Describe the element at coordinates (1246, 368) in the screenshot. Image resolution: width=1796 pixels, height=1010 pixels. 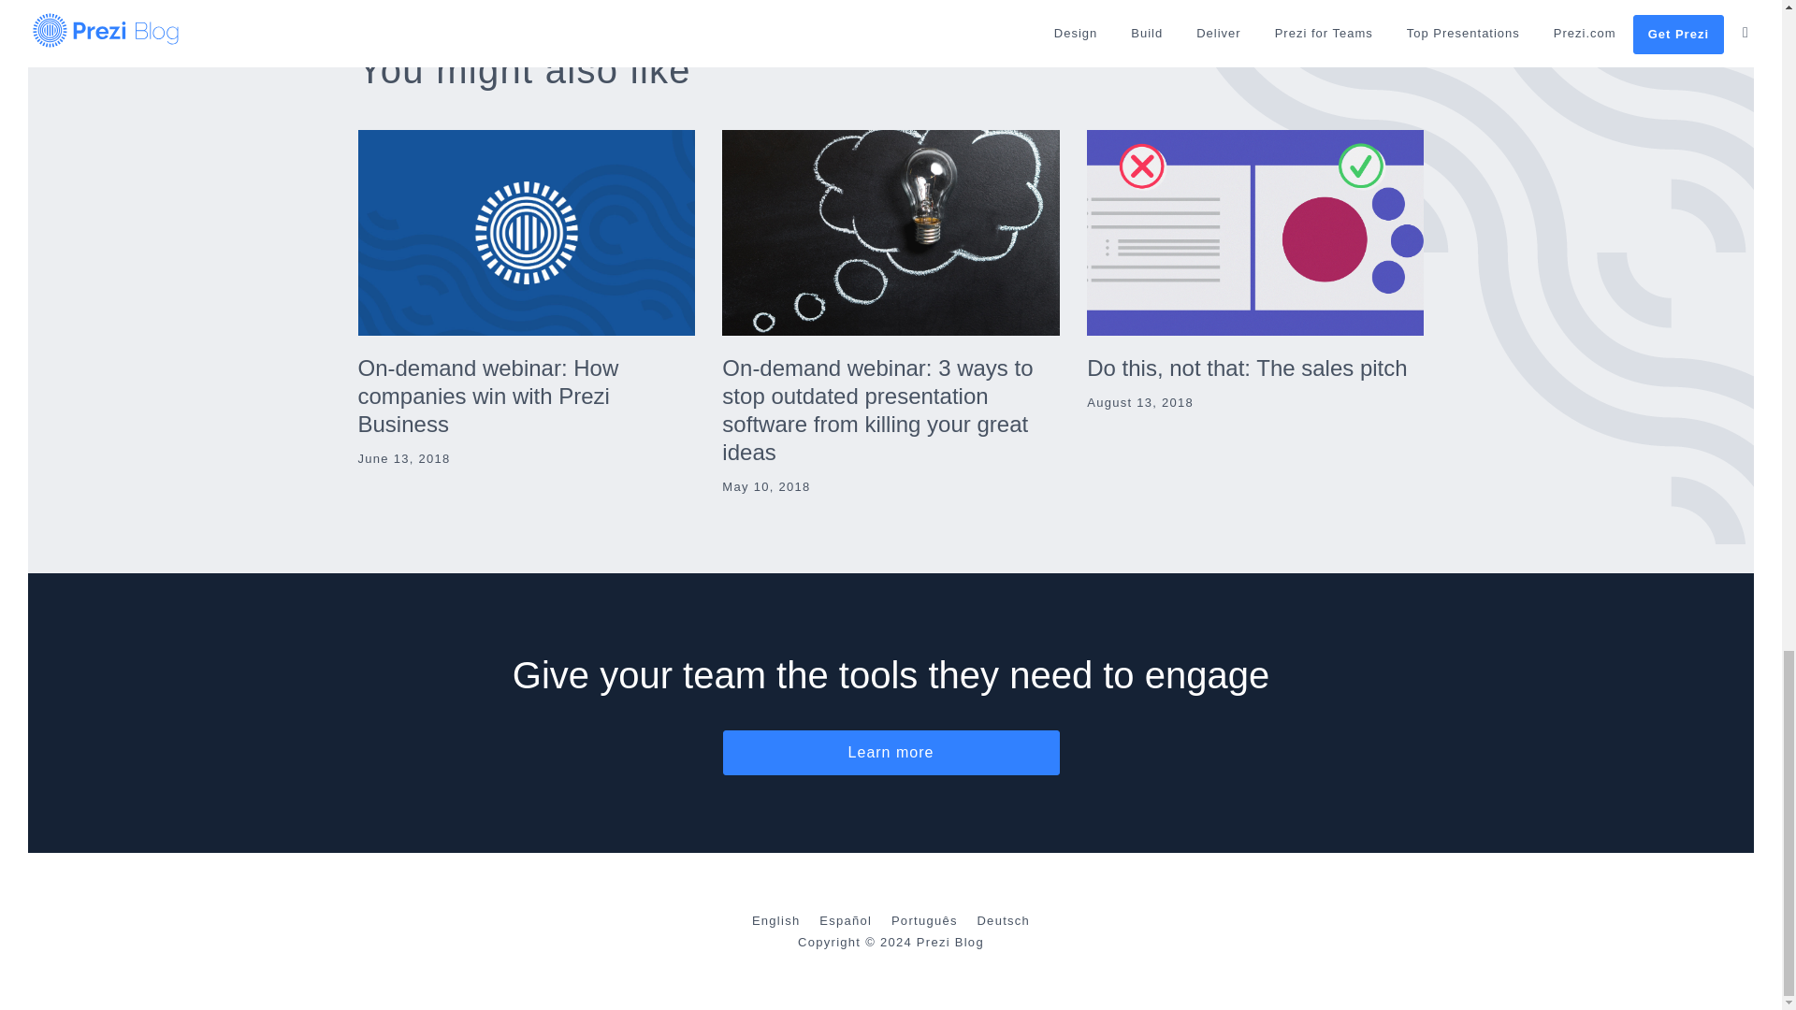
I see `Do this, not that: The sales pitch` at that location.